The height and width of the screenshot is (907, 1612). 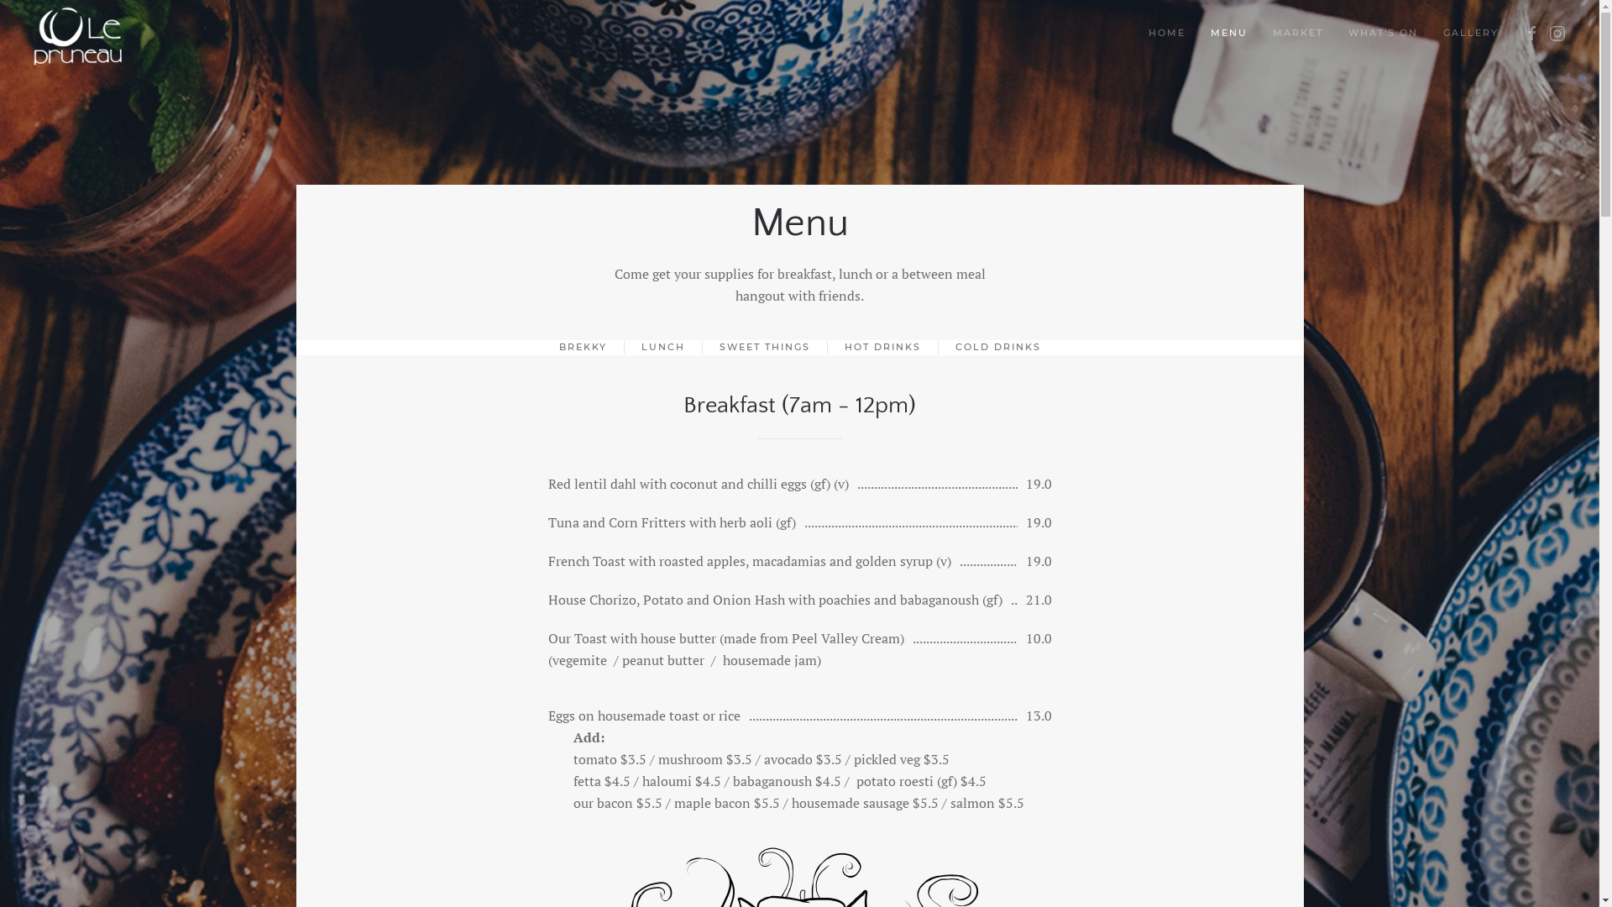 What do you see at coordinates (883, 348) in the screenshot?
I see `HOT DRINKS` at bounding box center [883, 348].